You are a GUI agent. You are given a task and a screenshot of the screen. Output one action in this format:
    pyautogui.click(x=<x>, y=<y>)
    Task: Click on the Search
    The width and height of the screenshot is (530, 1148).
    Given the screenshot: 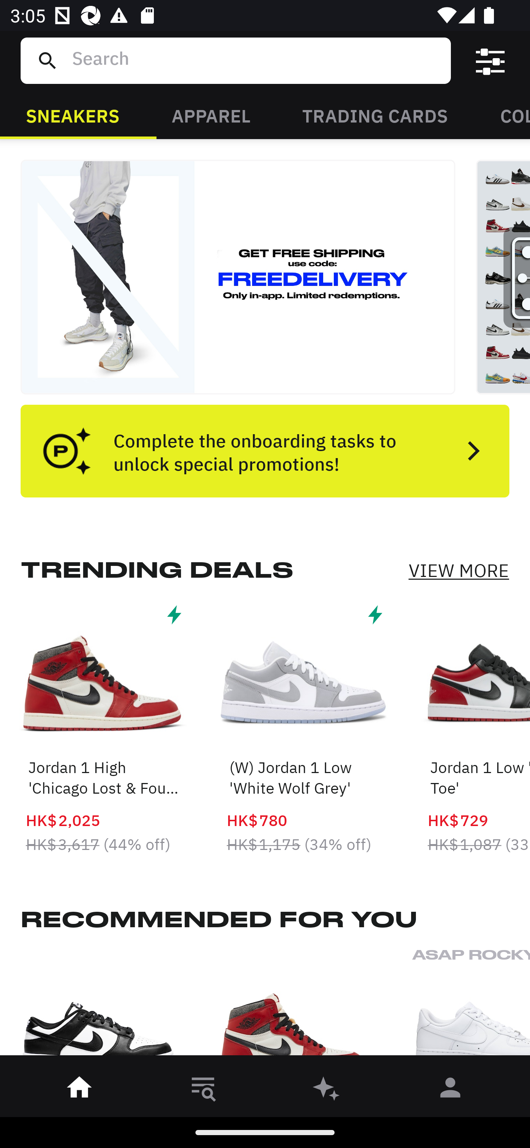 What is the action you would take?
    pyautogui.click(x=256, y=60)
    